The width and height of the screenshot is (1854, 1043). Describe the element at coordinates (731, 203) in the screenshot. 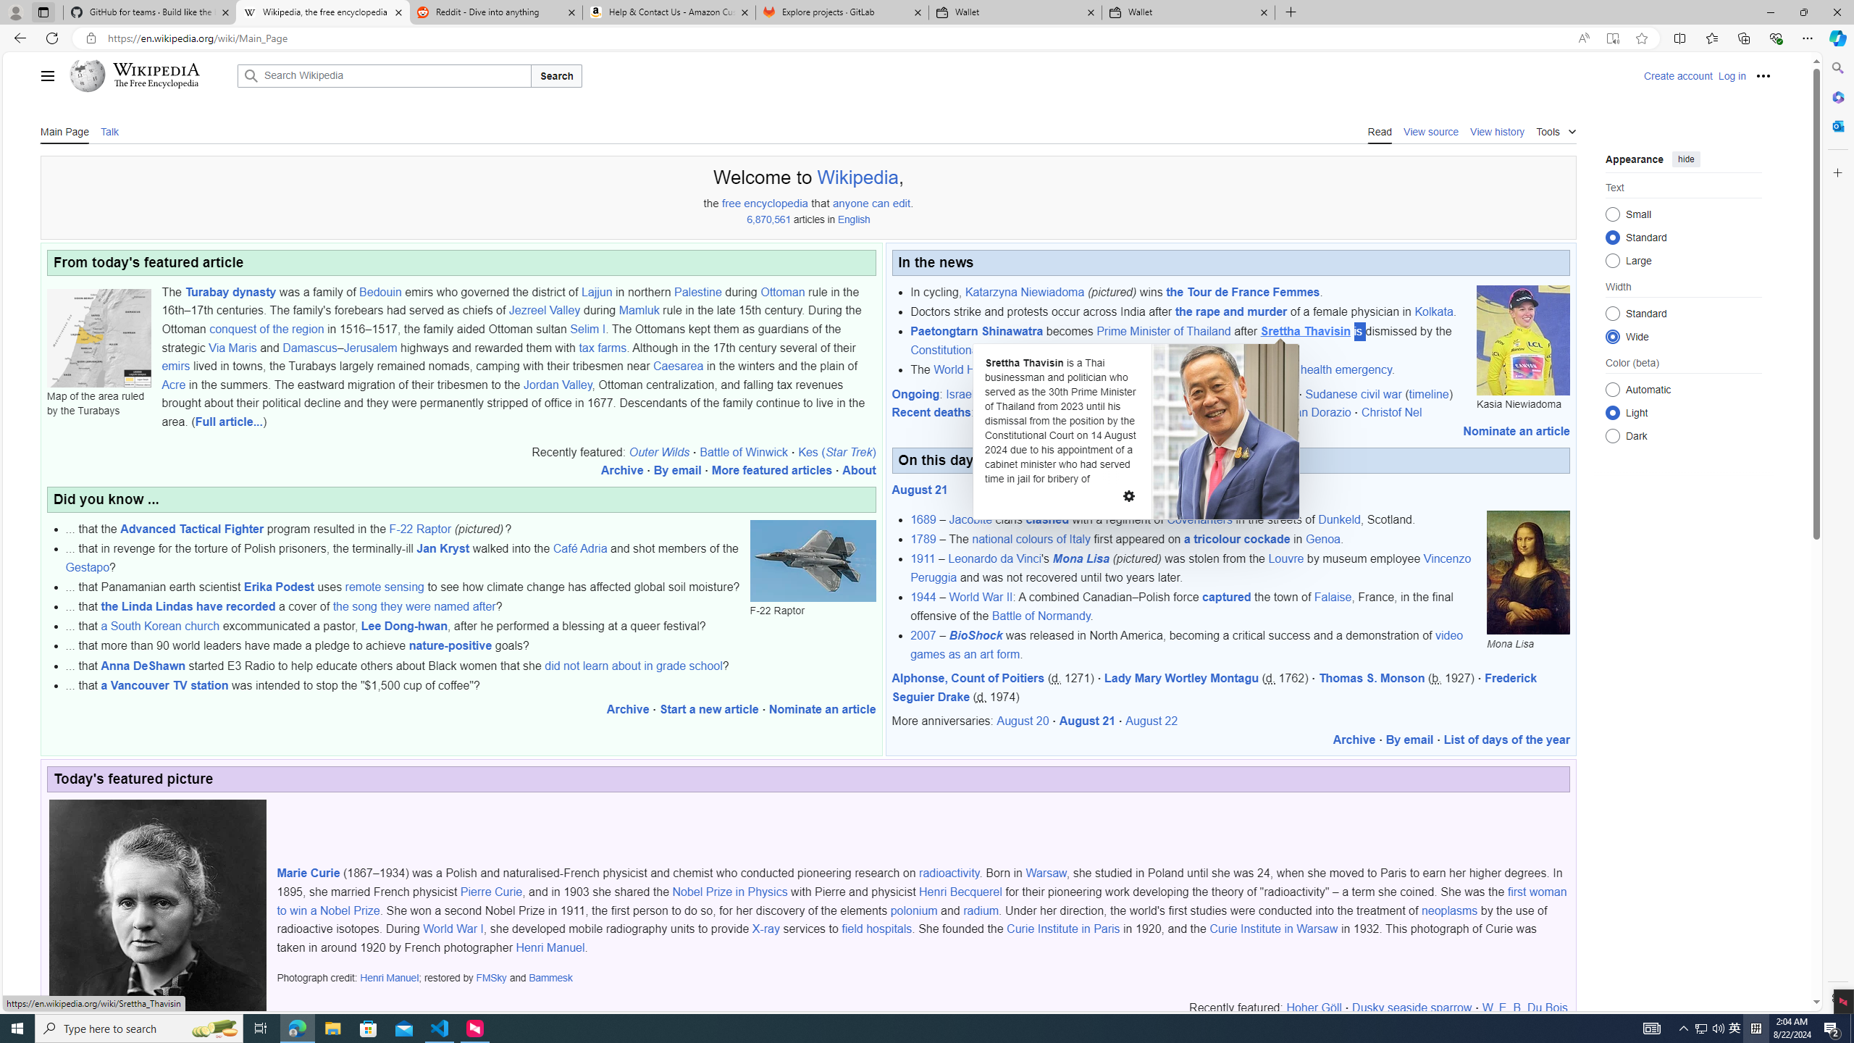

I see `free` at that location.